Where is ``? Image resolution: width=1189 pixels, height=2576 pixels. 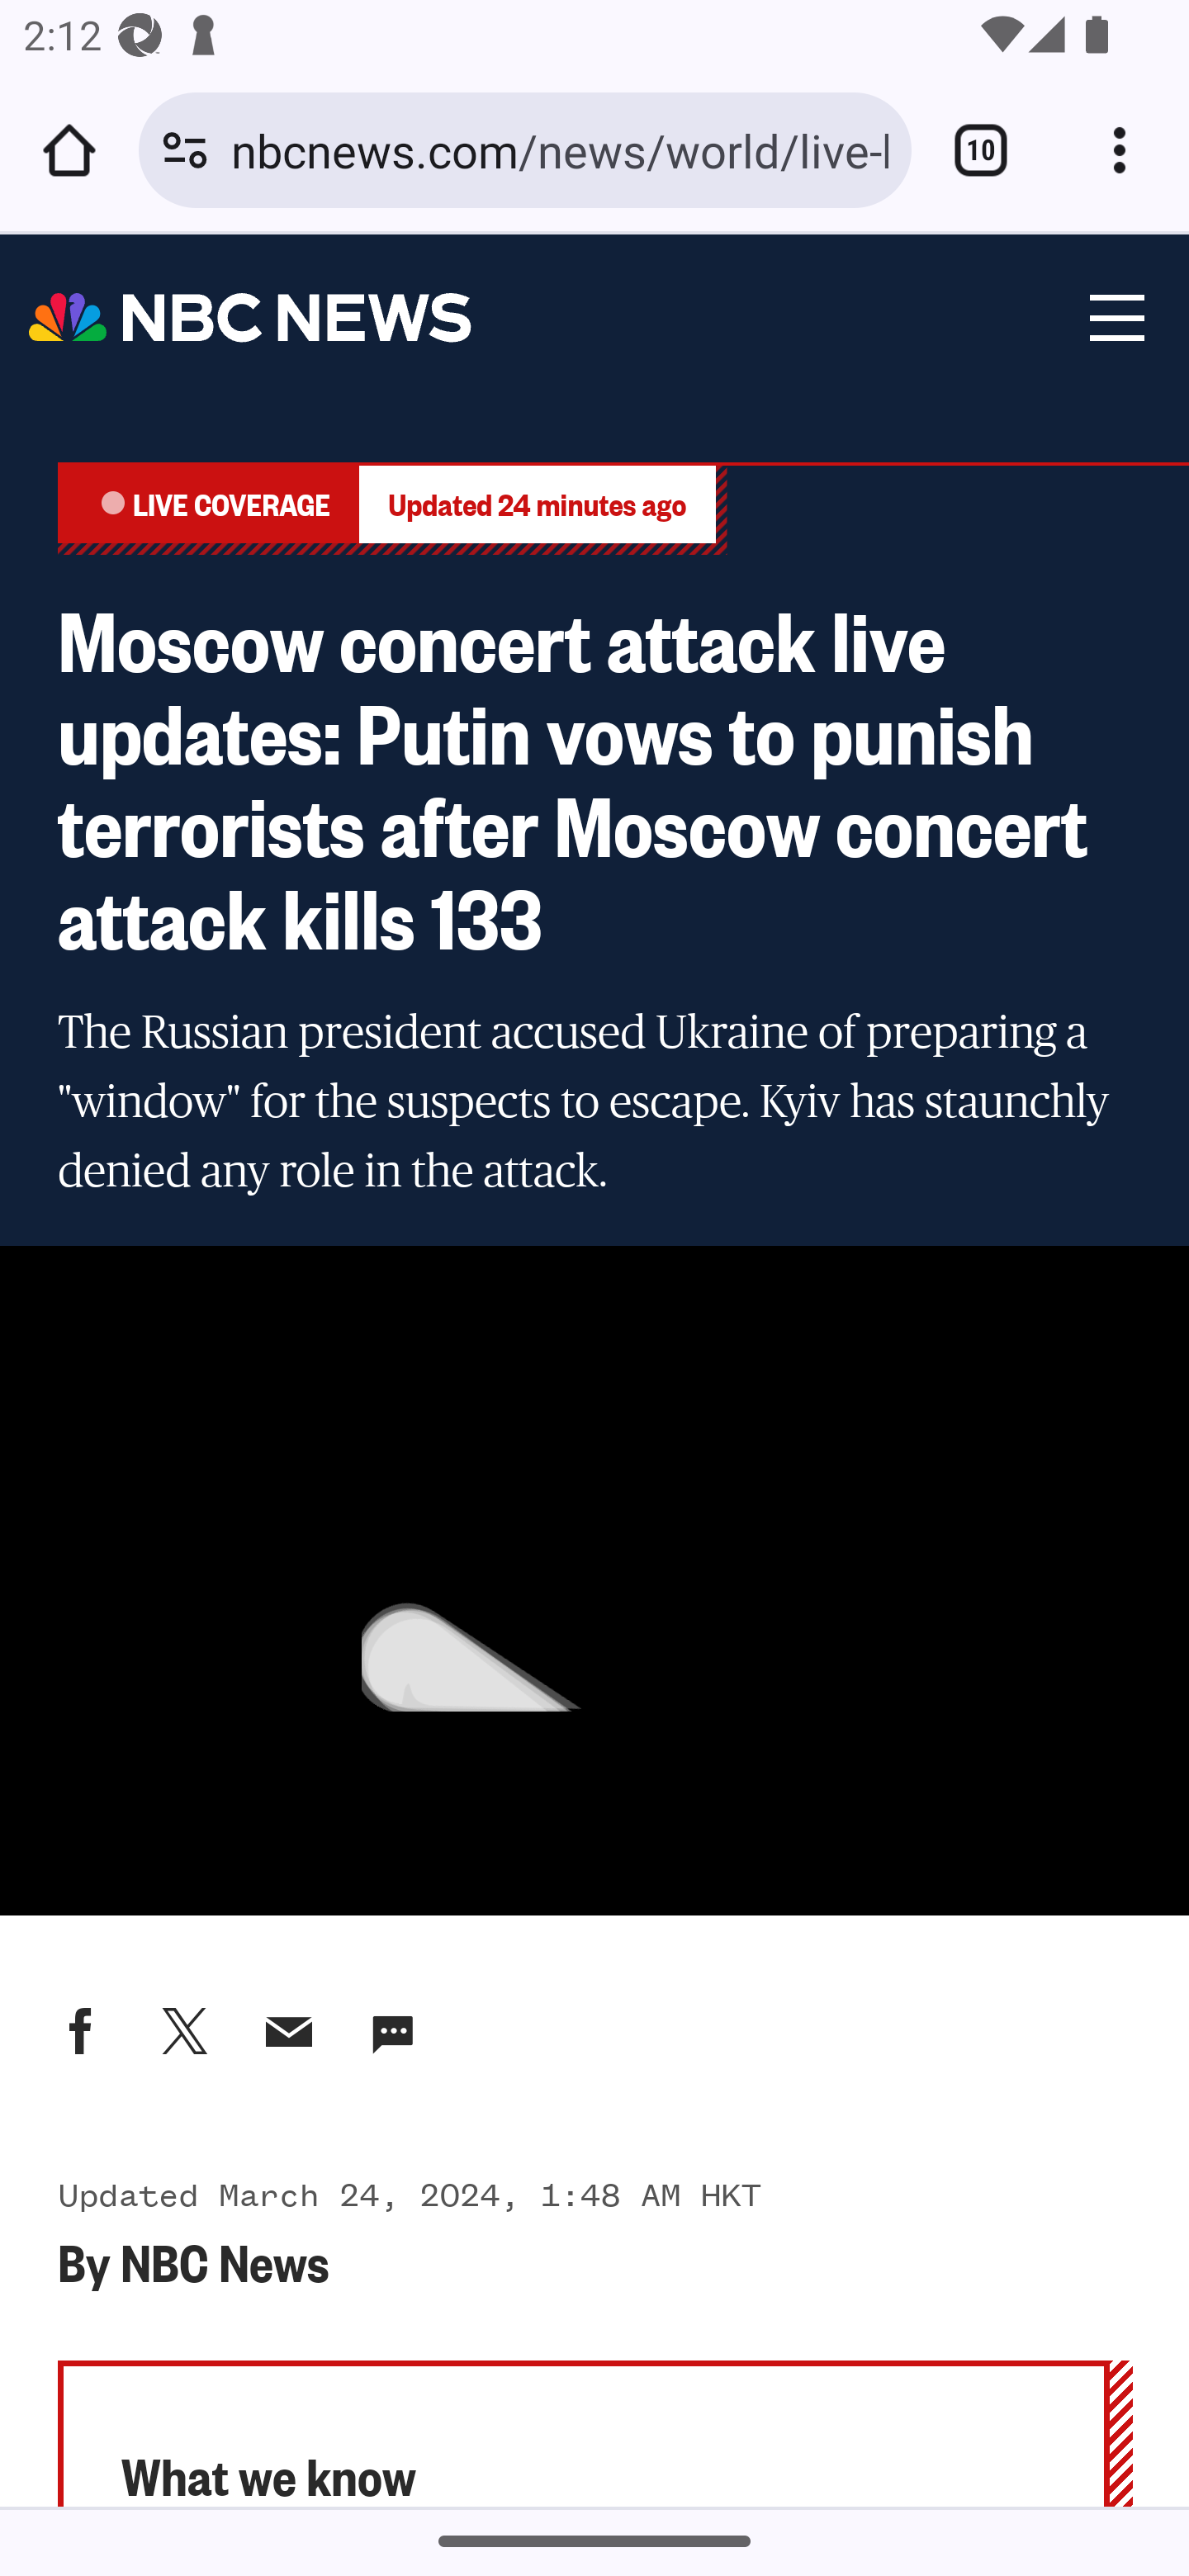
 is located at coordinates (291, 2029).